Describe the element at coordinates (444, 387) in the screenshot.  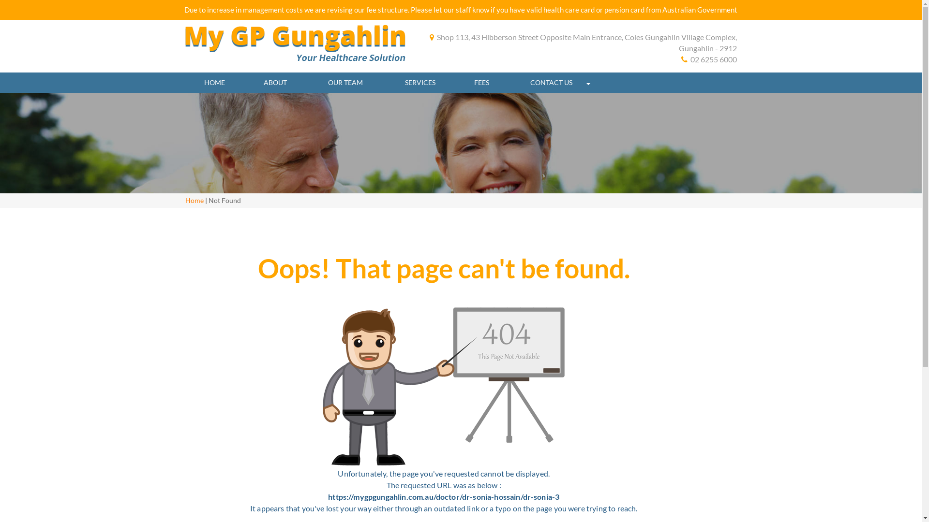
I see `error` at that location.